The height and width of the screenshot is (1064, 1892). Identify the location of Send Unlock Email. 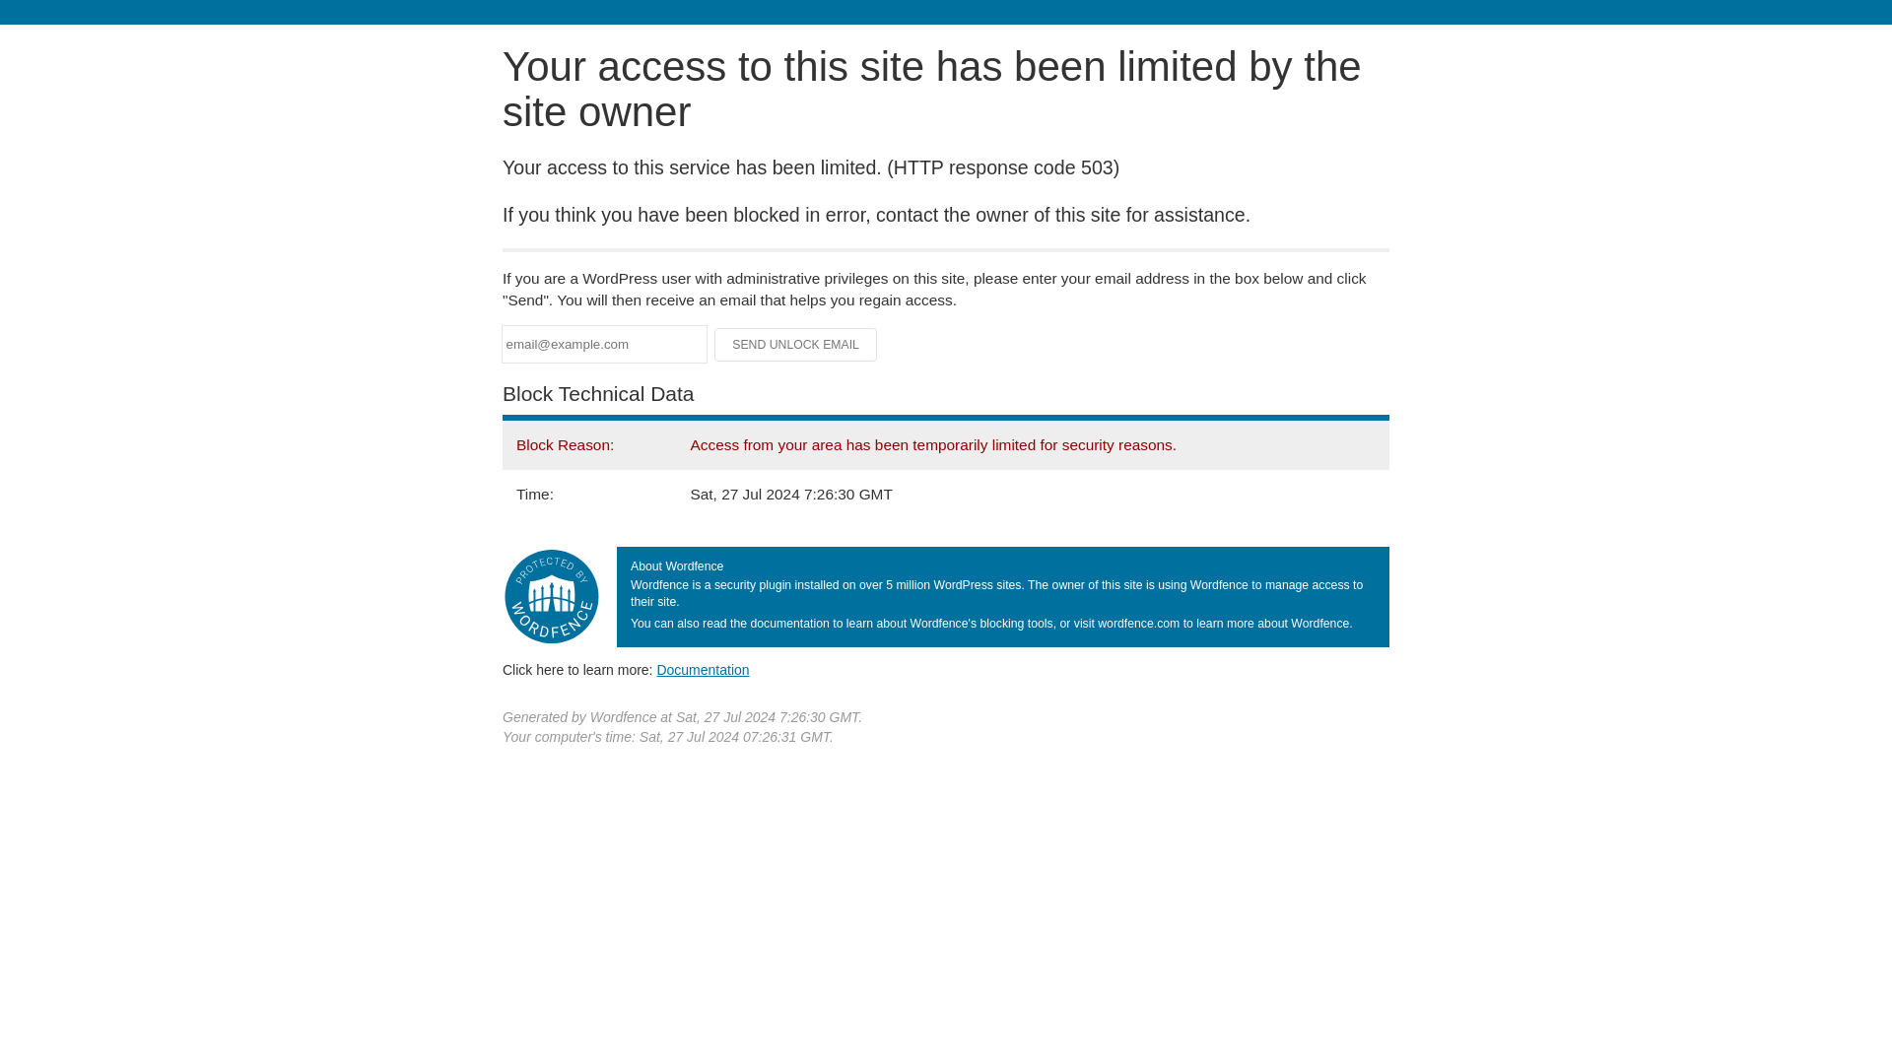
(796, 345).